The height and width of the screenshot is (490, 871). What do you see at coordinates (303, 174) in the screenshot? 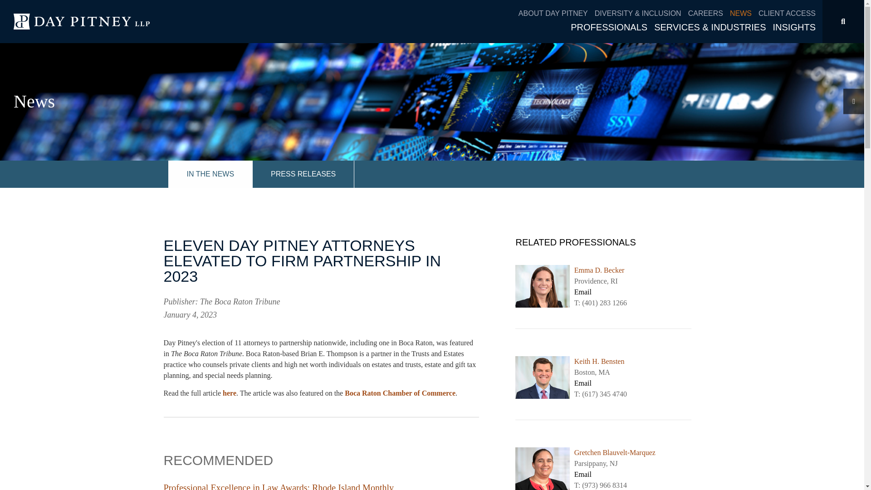
I see `PRESS RELEASES` at bounding box center [303, 174].